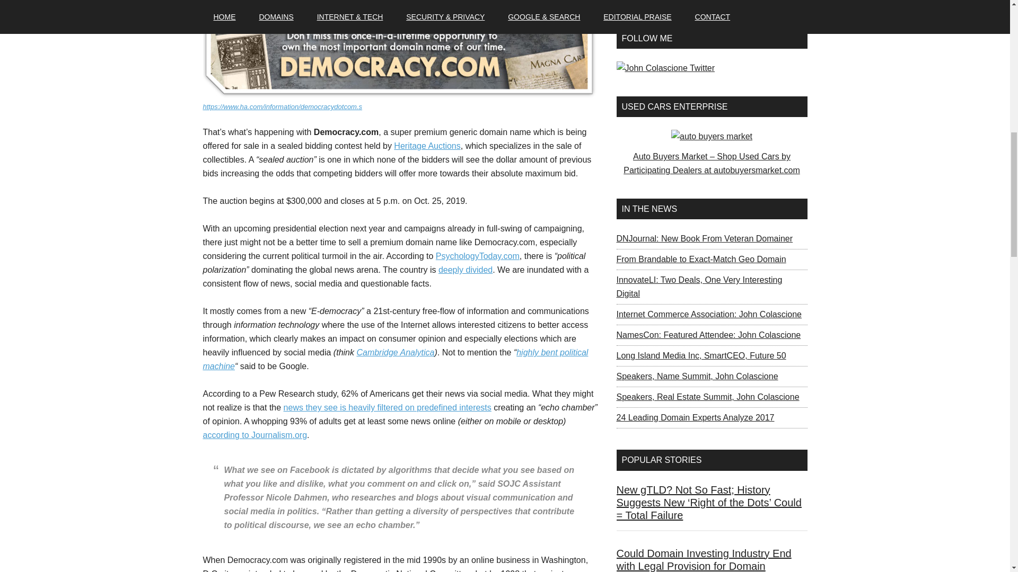  What do you see at coordinates (396, 359) in the screenshot?
I see `highly bent political machine` at bounding box center [396, 359].